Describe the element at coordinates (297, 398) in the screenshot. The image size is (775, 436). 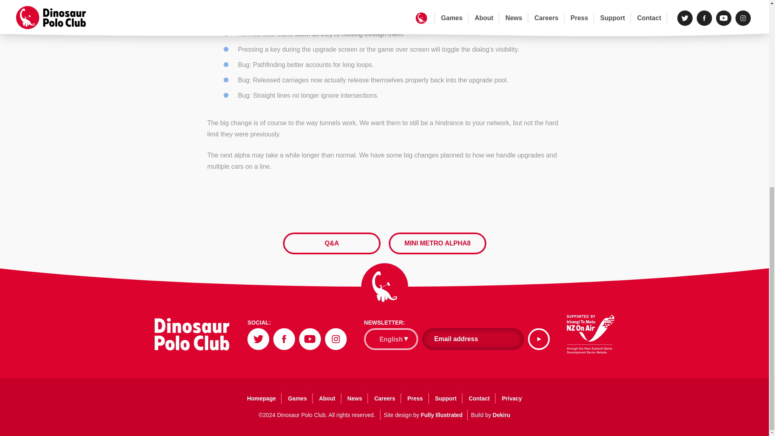
I see `Games` at that location.